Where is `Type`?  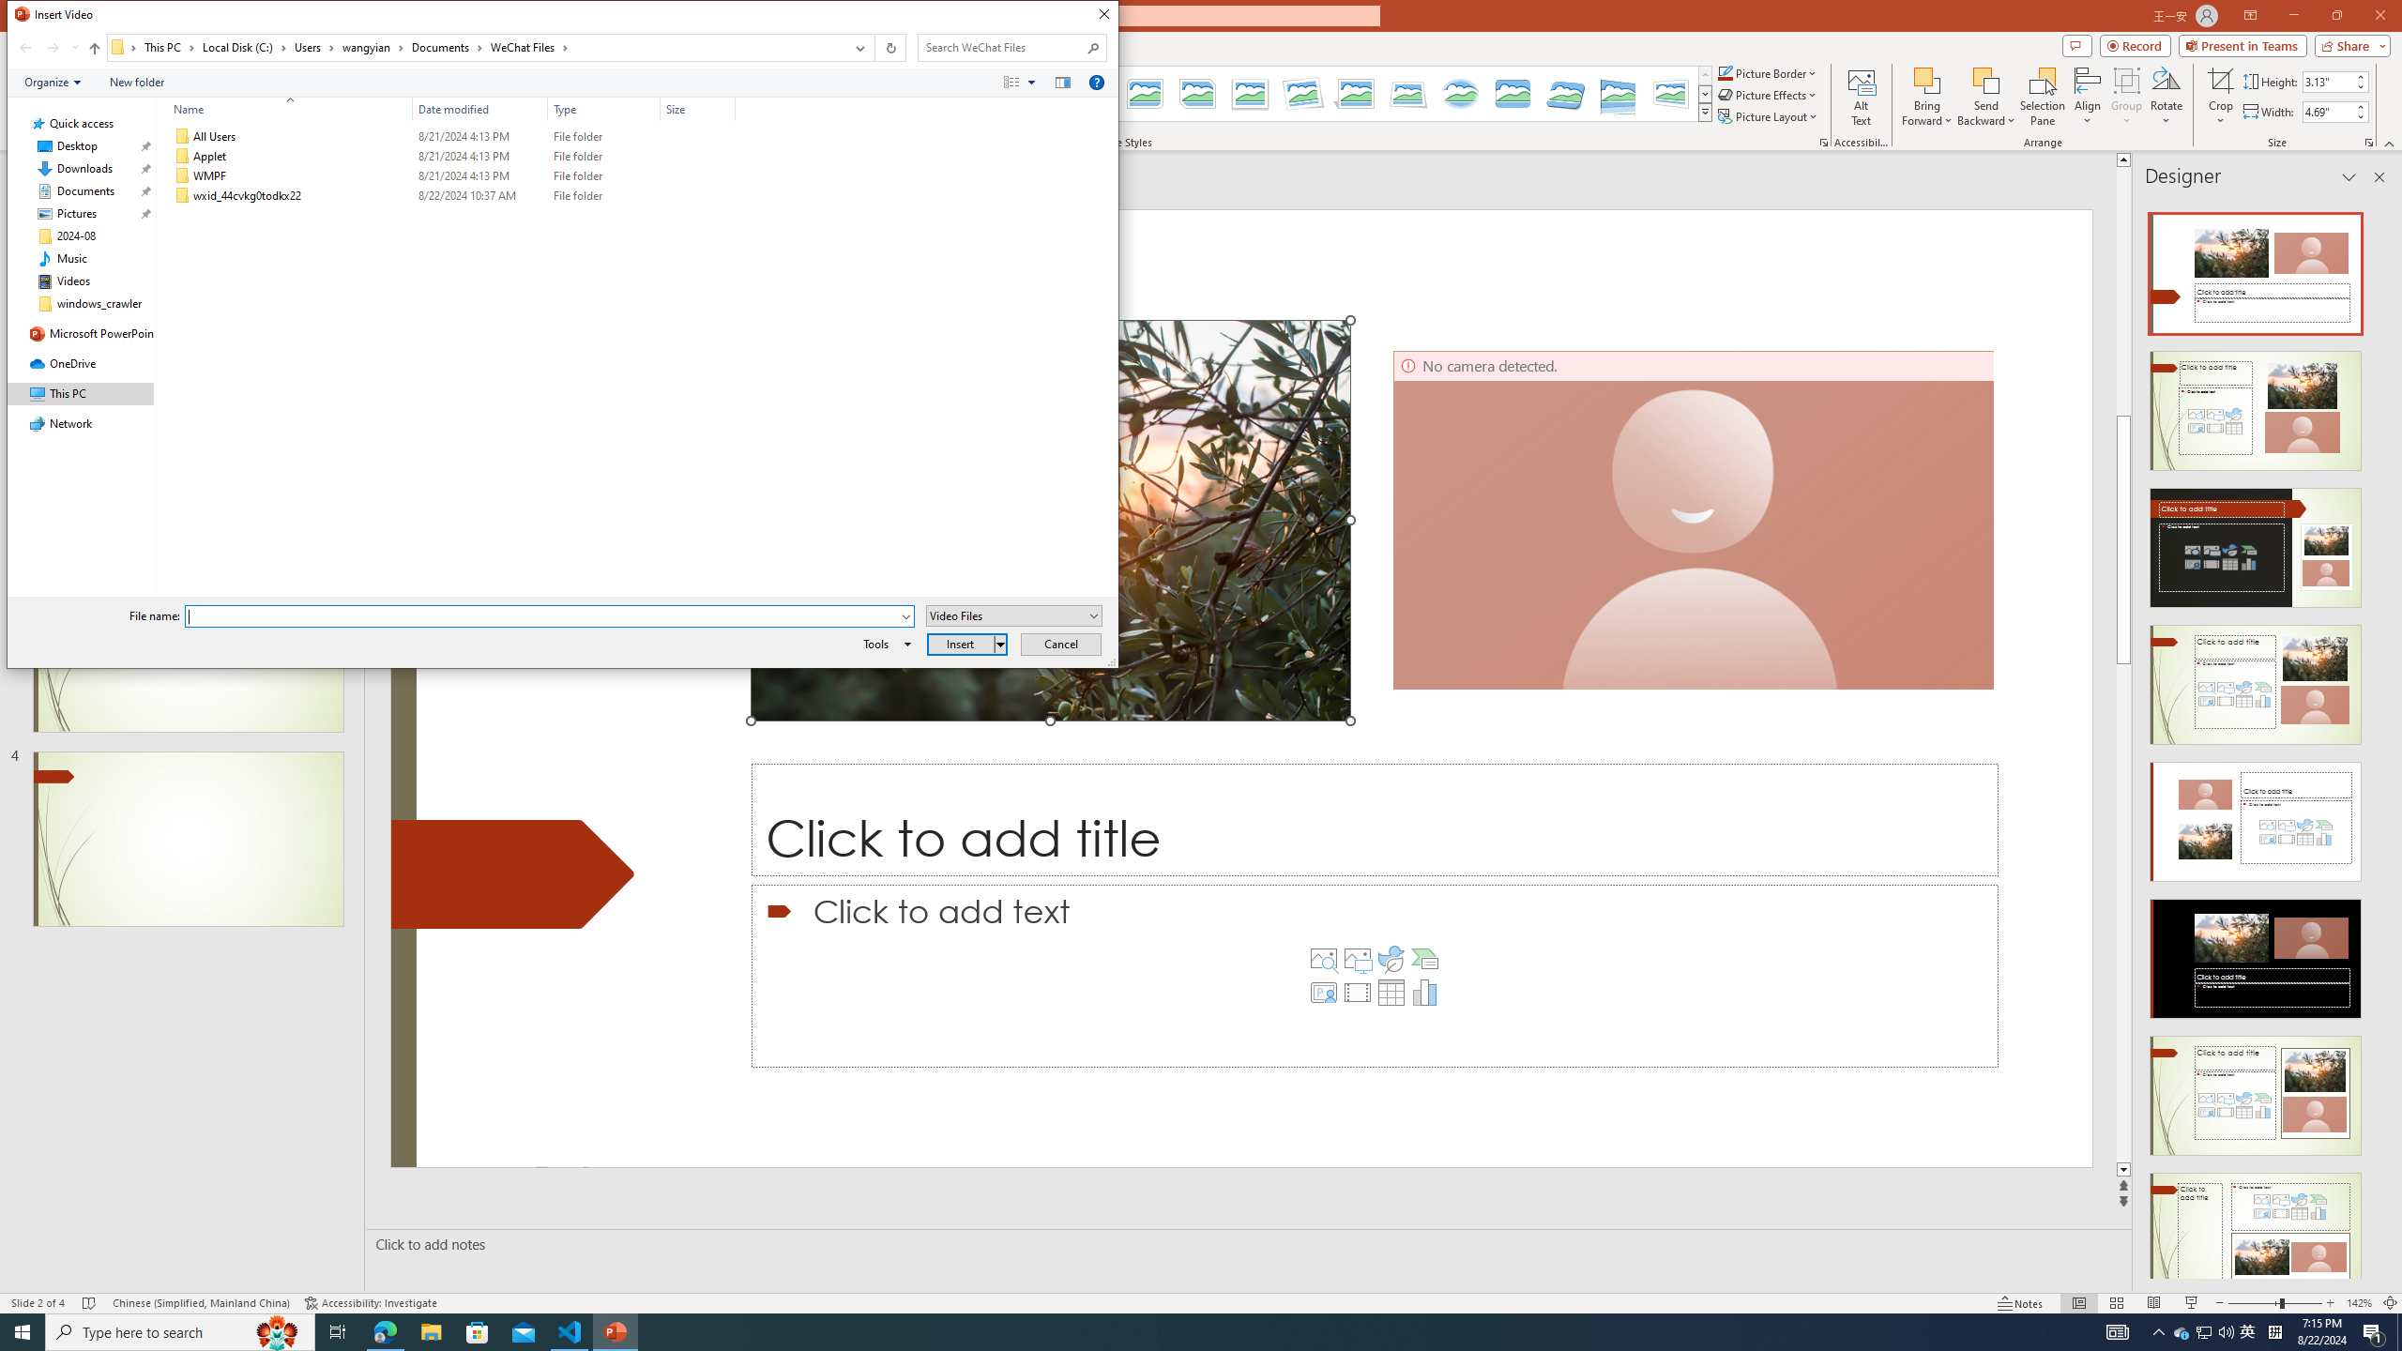
Type is located at coordinates (1062, 644).